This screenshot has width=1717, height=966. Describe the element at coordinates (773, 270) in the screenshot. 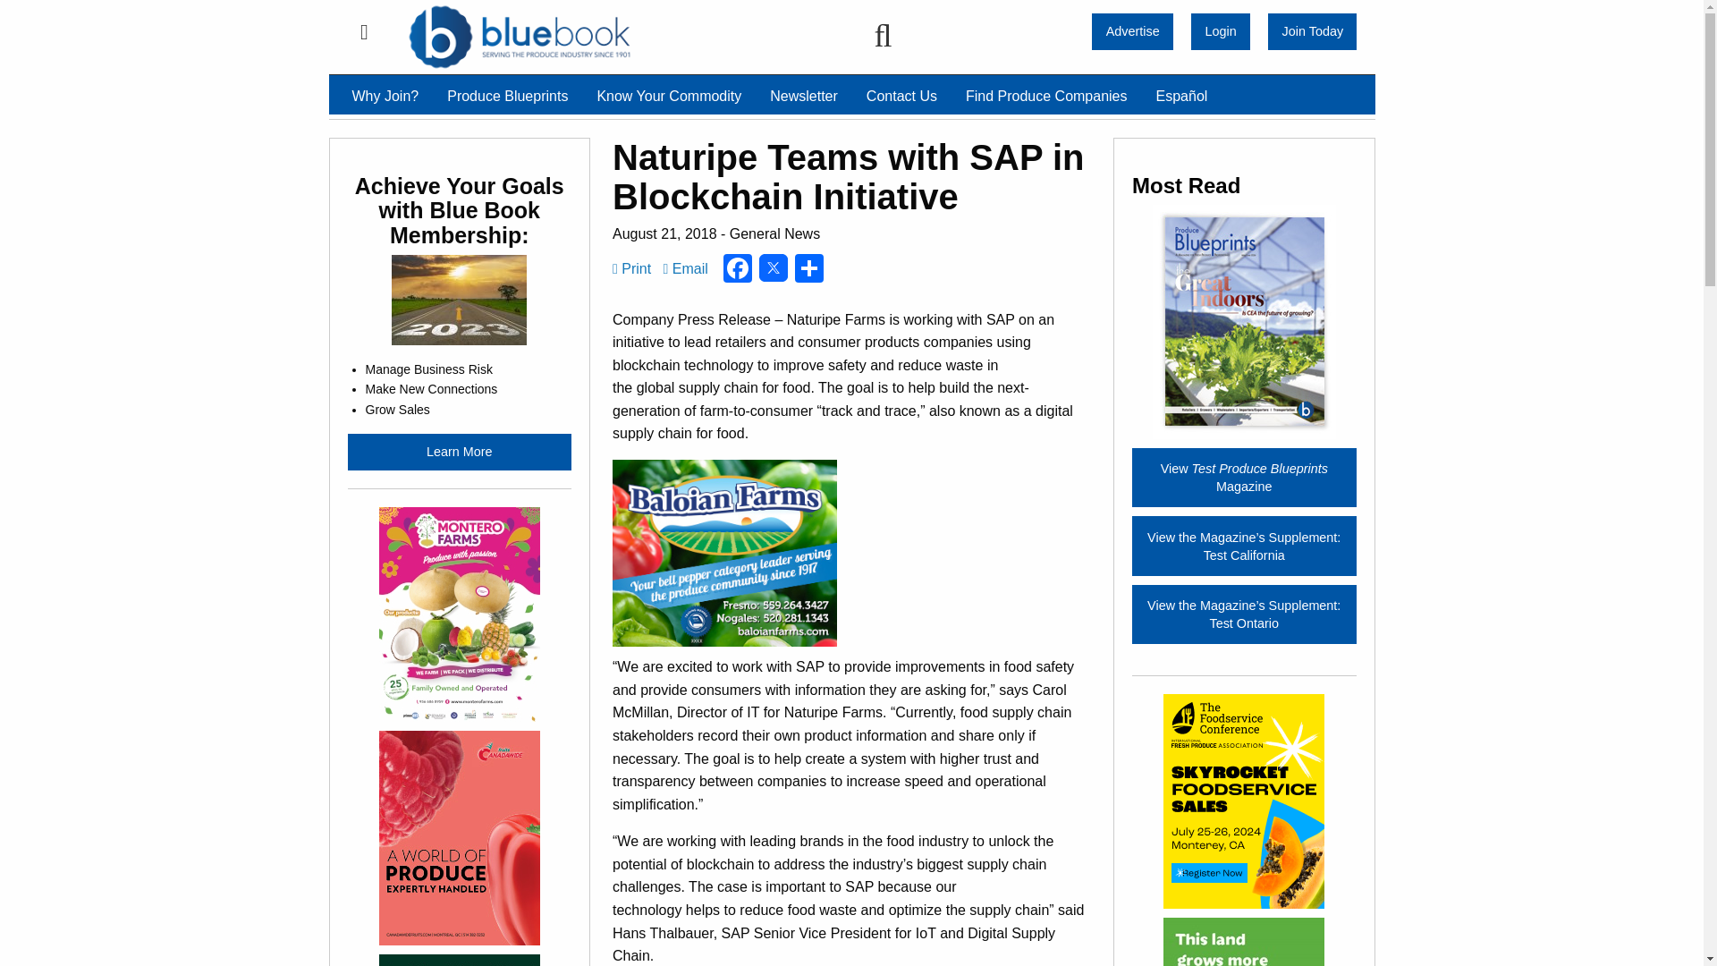

I see `Twitter` at that location.